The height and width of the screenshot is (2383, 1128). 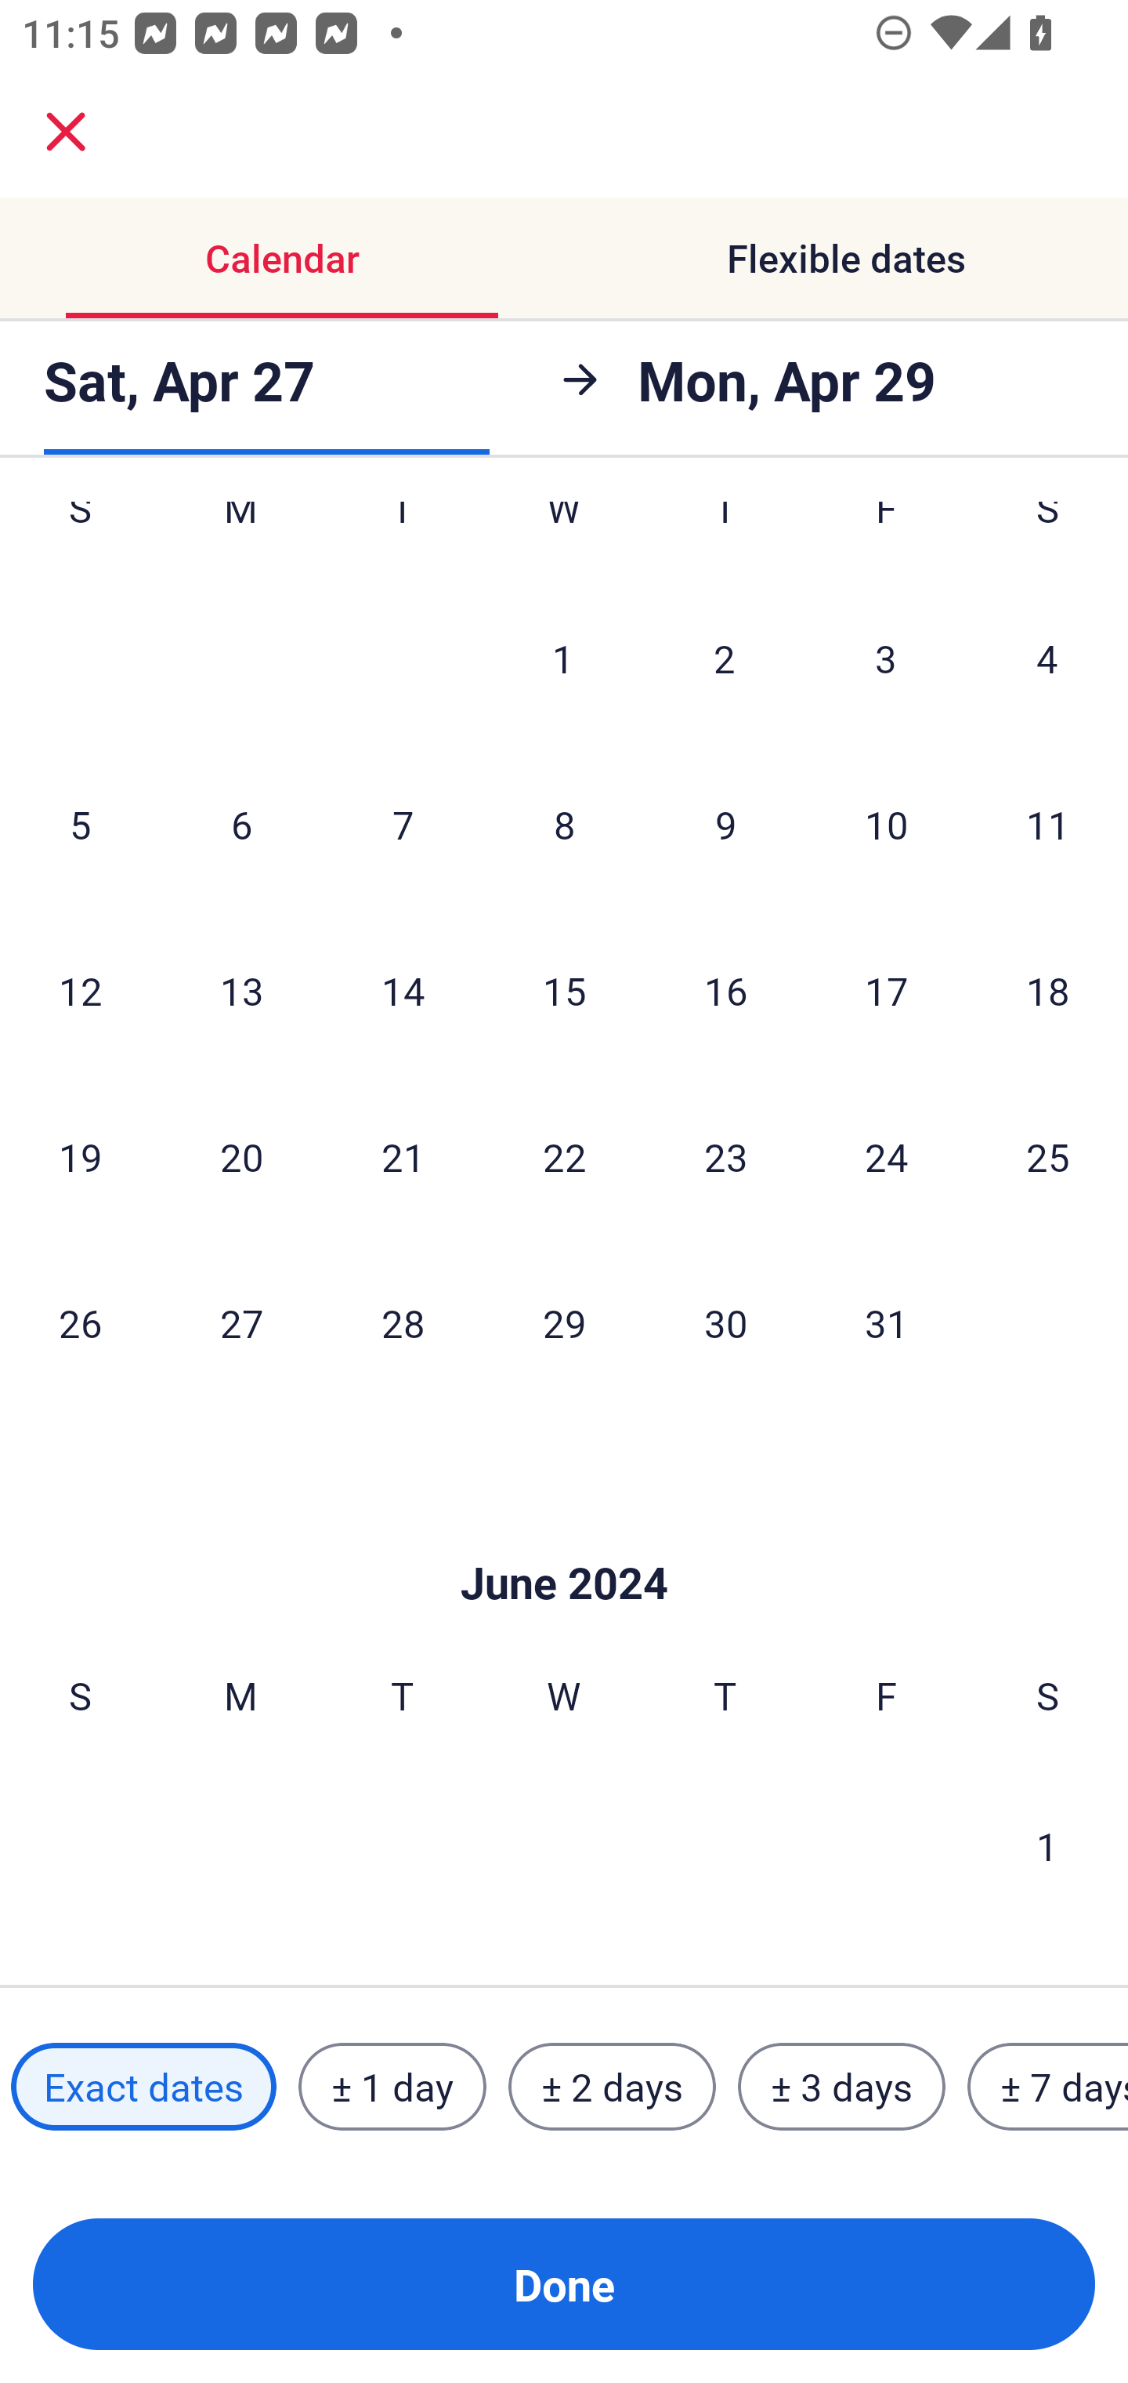 I want to click on ± 2 days, so click(x=613, y=2086).